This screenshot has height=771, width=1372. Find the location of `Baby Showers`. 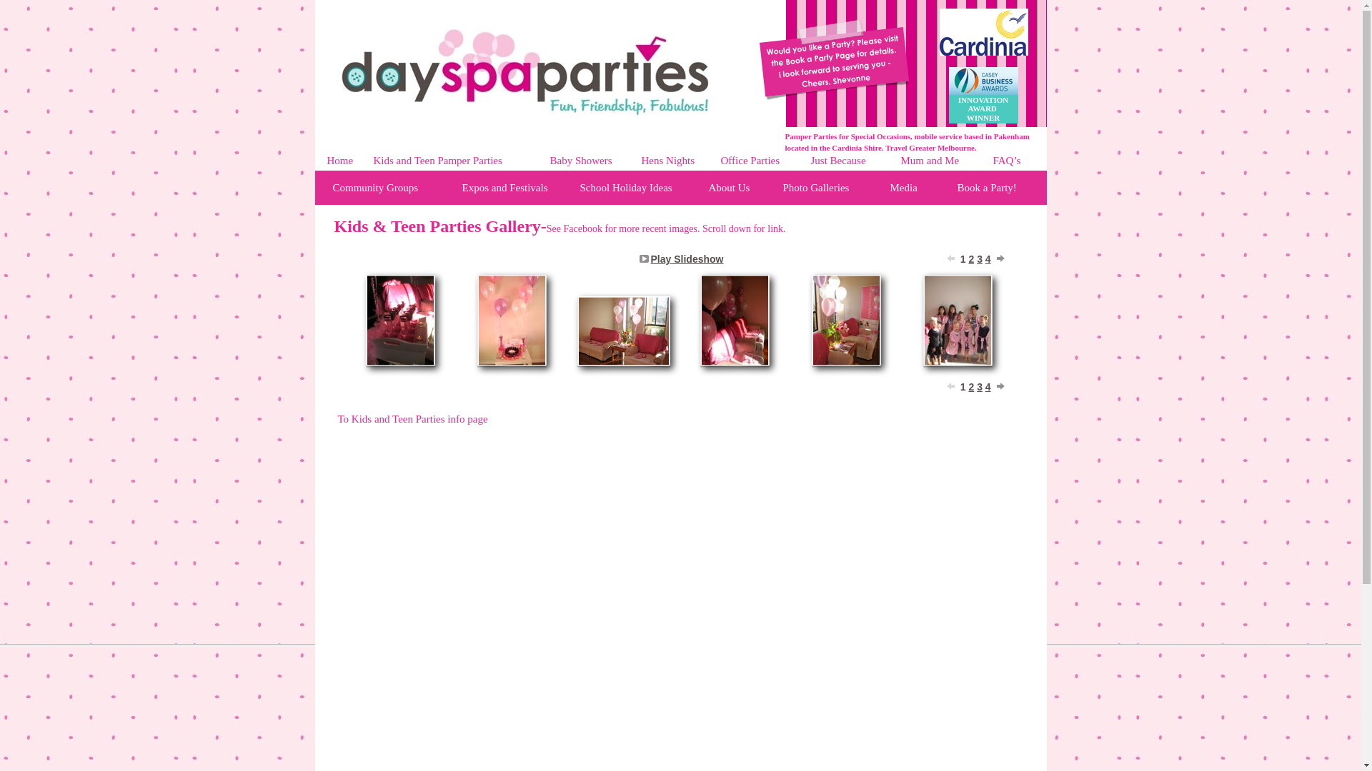

Baby Showers is located at coordinates (582, 161).